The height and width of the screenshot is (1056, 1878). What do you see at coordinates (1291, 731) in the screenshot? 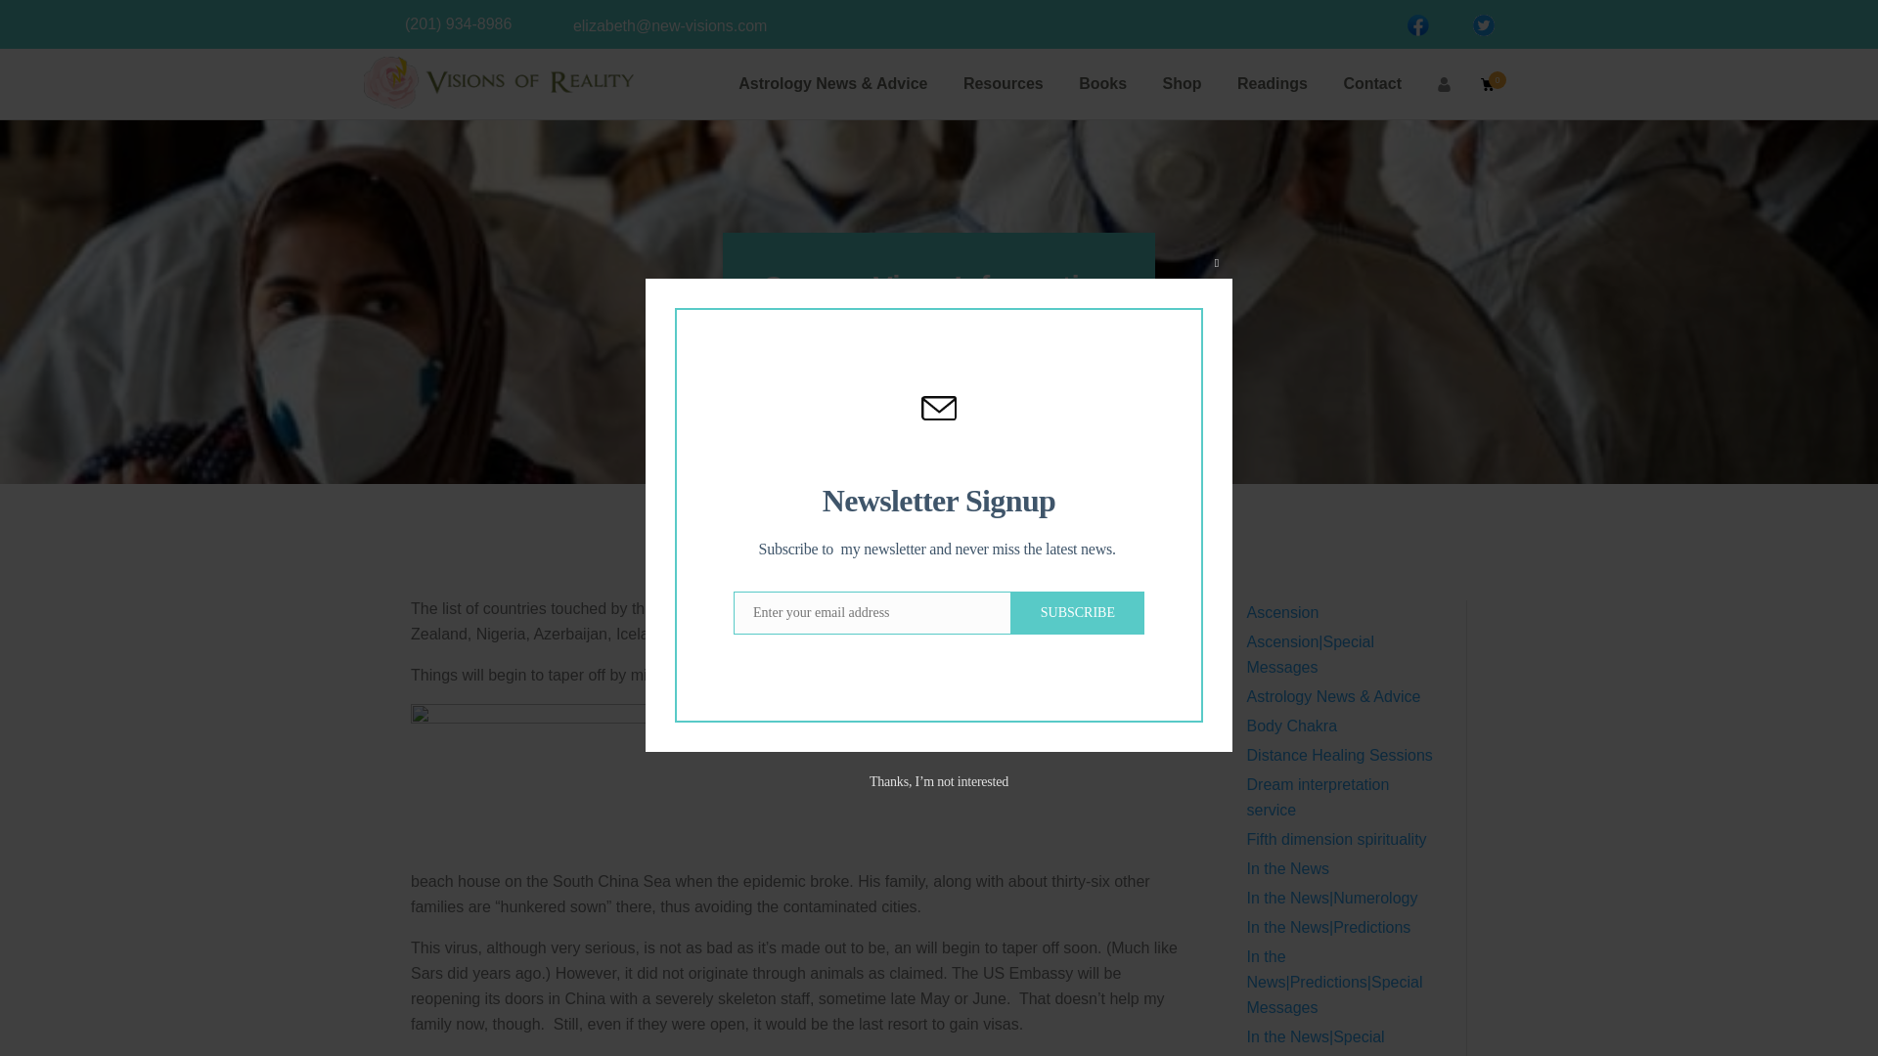
I see `Body Chakra` at bounding box center [1291, 731].